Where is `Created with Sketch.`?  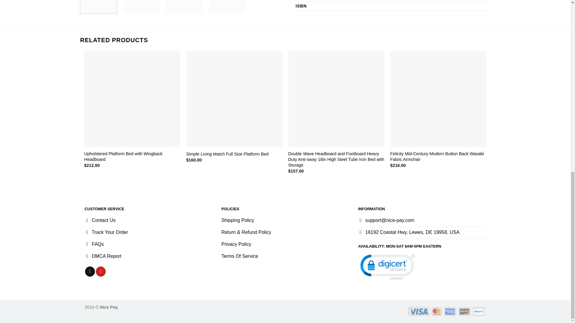
Created with Sketch. is located at coordinates (464, 312).